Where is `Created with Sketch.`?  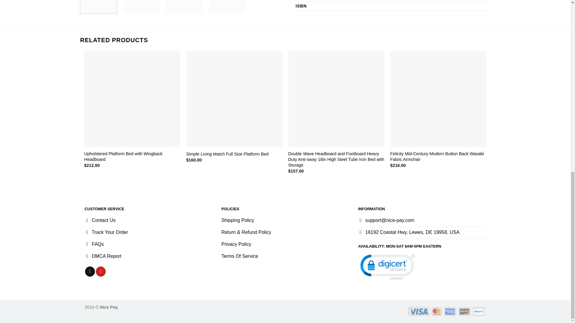
Created with Sketch. is located at coordinates (464, 312).